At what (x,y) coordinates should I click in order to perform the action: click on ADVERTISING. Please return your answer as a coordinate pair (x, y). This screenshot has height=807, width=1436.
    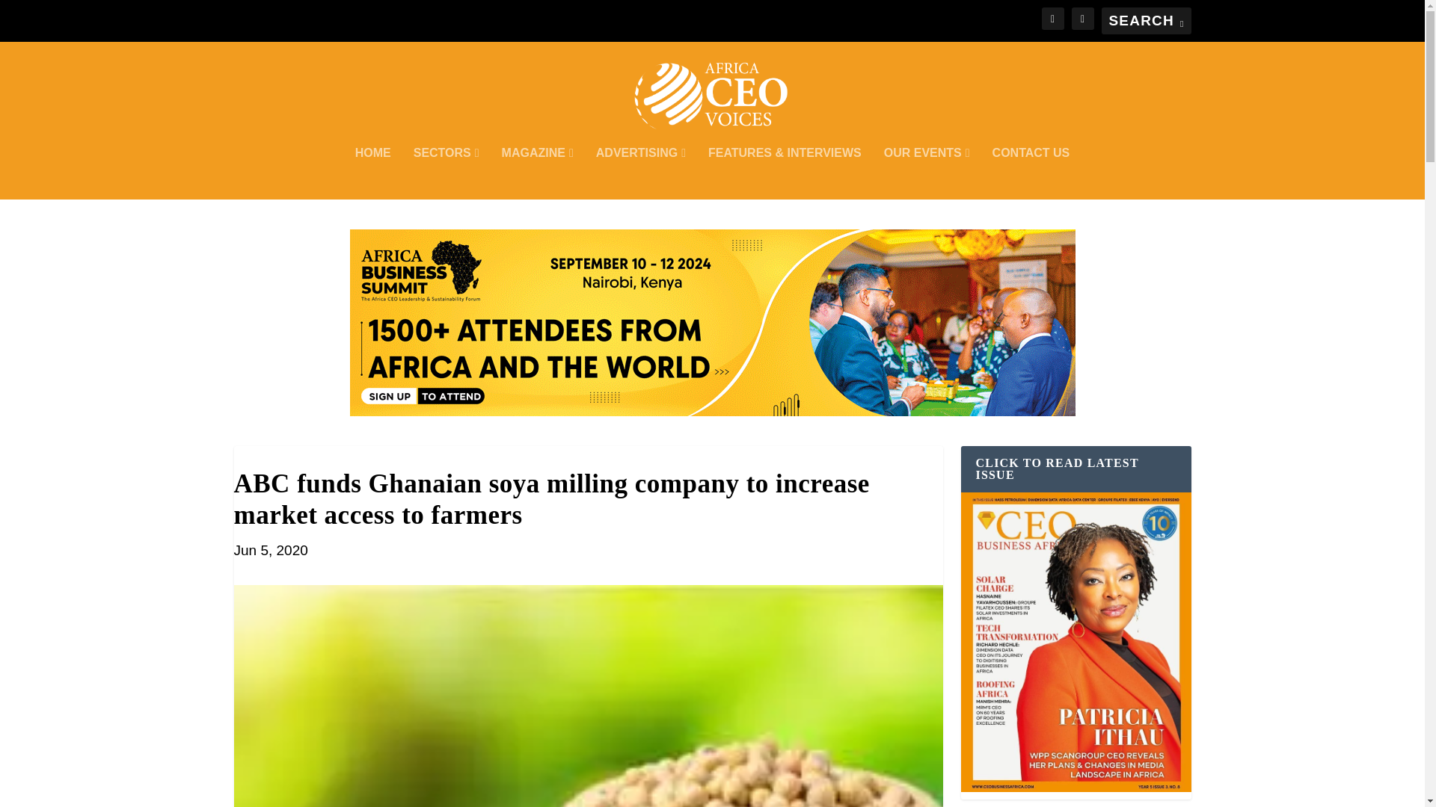
    Looking at the image, I should click on (640, 173).